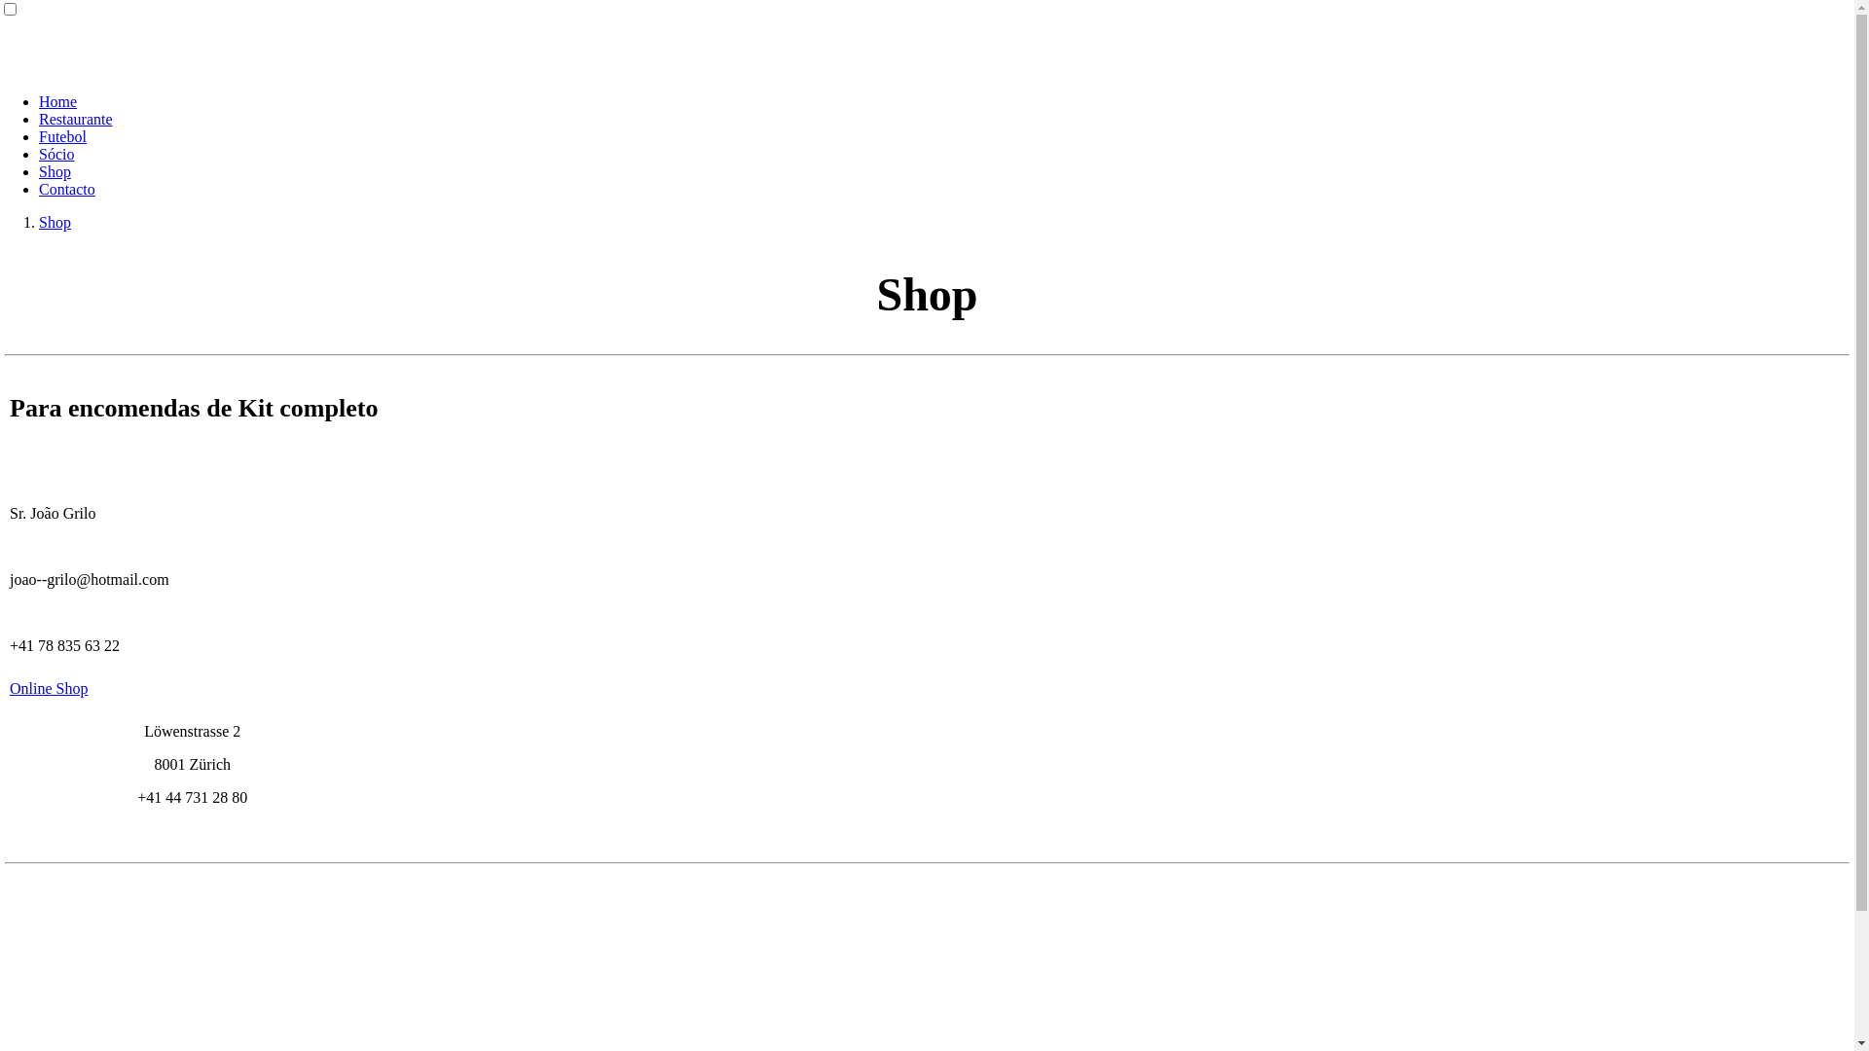 This screenshot has width=1869, height=1051. What do you see at coordinates (62, 136) in the screenshot?
I see `Futebol` at bounding box center [62, 136].